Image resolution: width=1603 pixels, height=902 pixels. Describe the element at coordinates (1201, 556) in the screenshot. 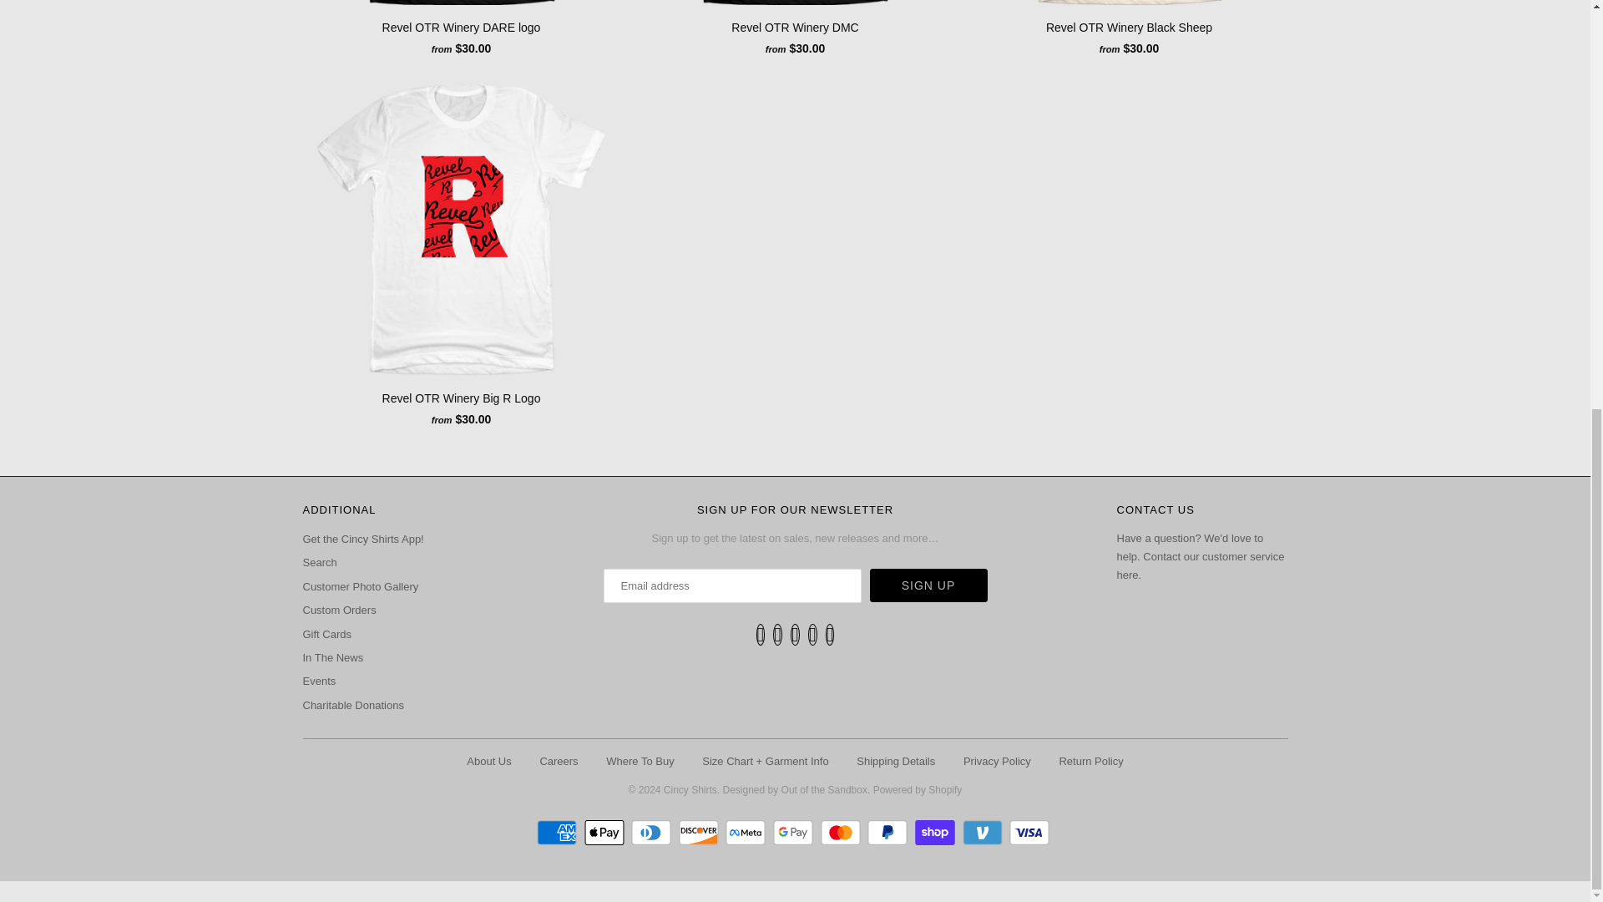

I see `Frequently Asked Questions` at that location.